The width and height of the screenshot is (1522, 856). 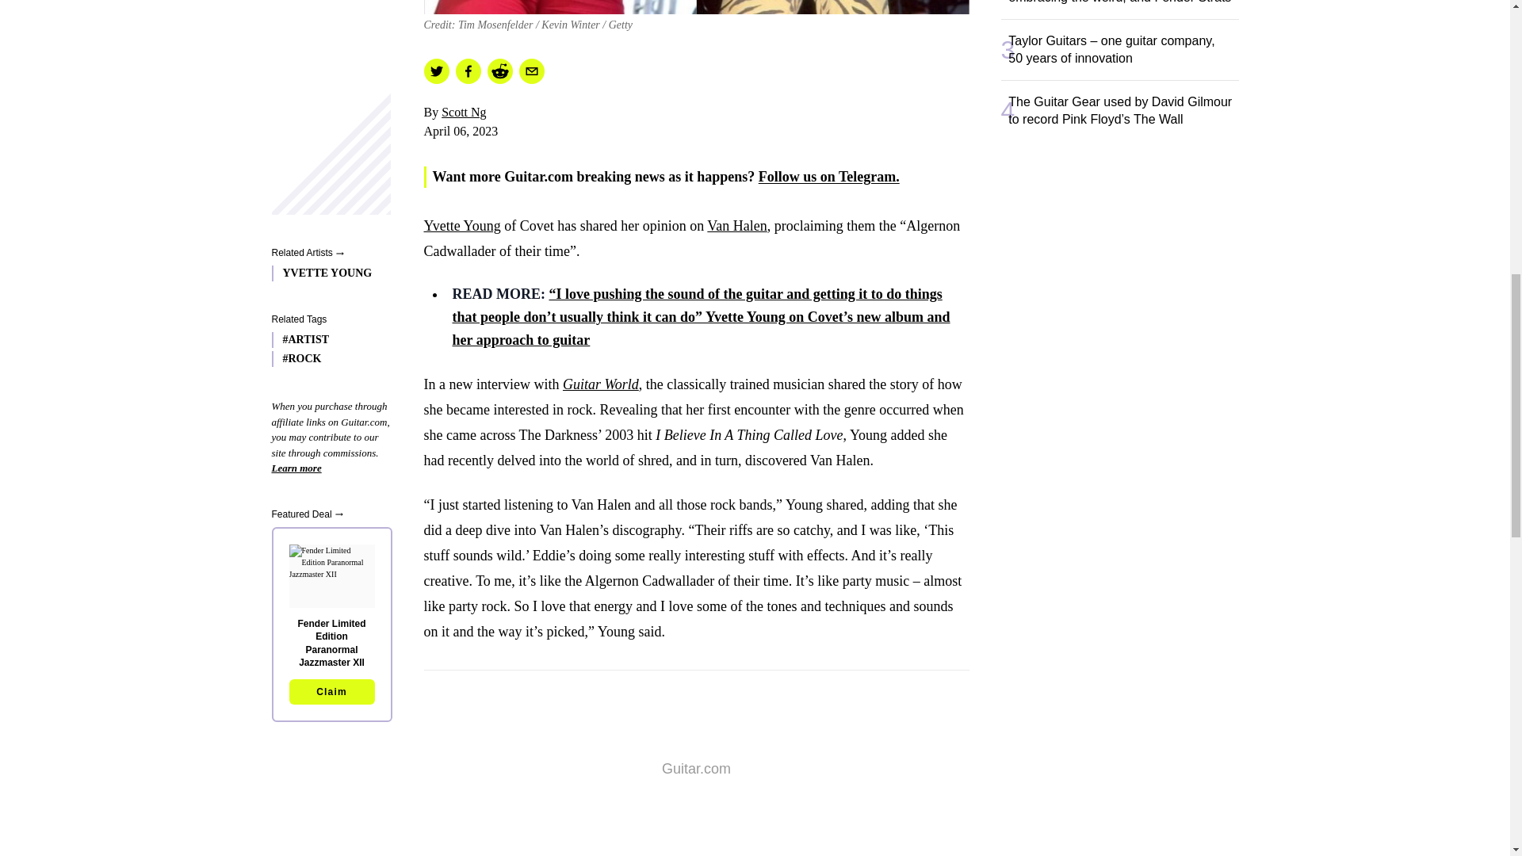 What do you see at coordinates (601, 384) in the screenshot?
I see `Guitar World` at bounding box center [601, 384].